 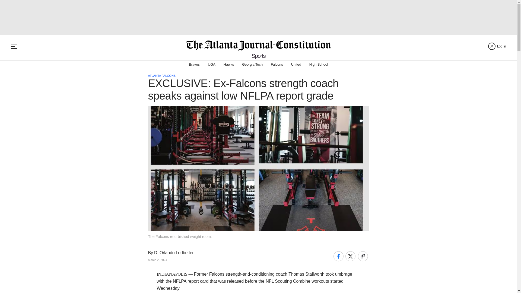 What do you see at coordinates (259, 56) in the screenshot?
I see `Sports` at bounding box center [259, 56].